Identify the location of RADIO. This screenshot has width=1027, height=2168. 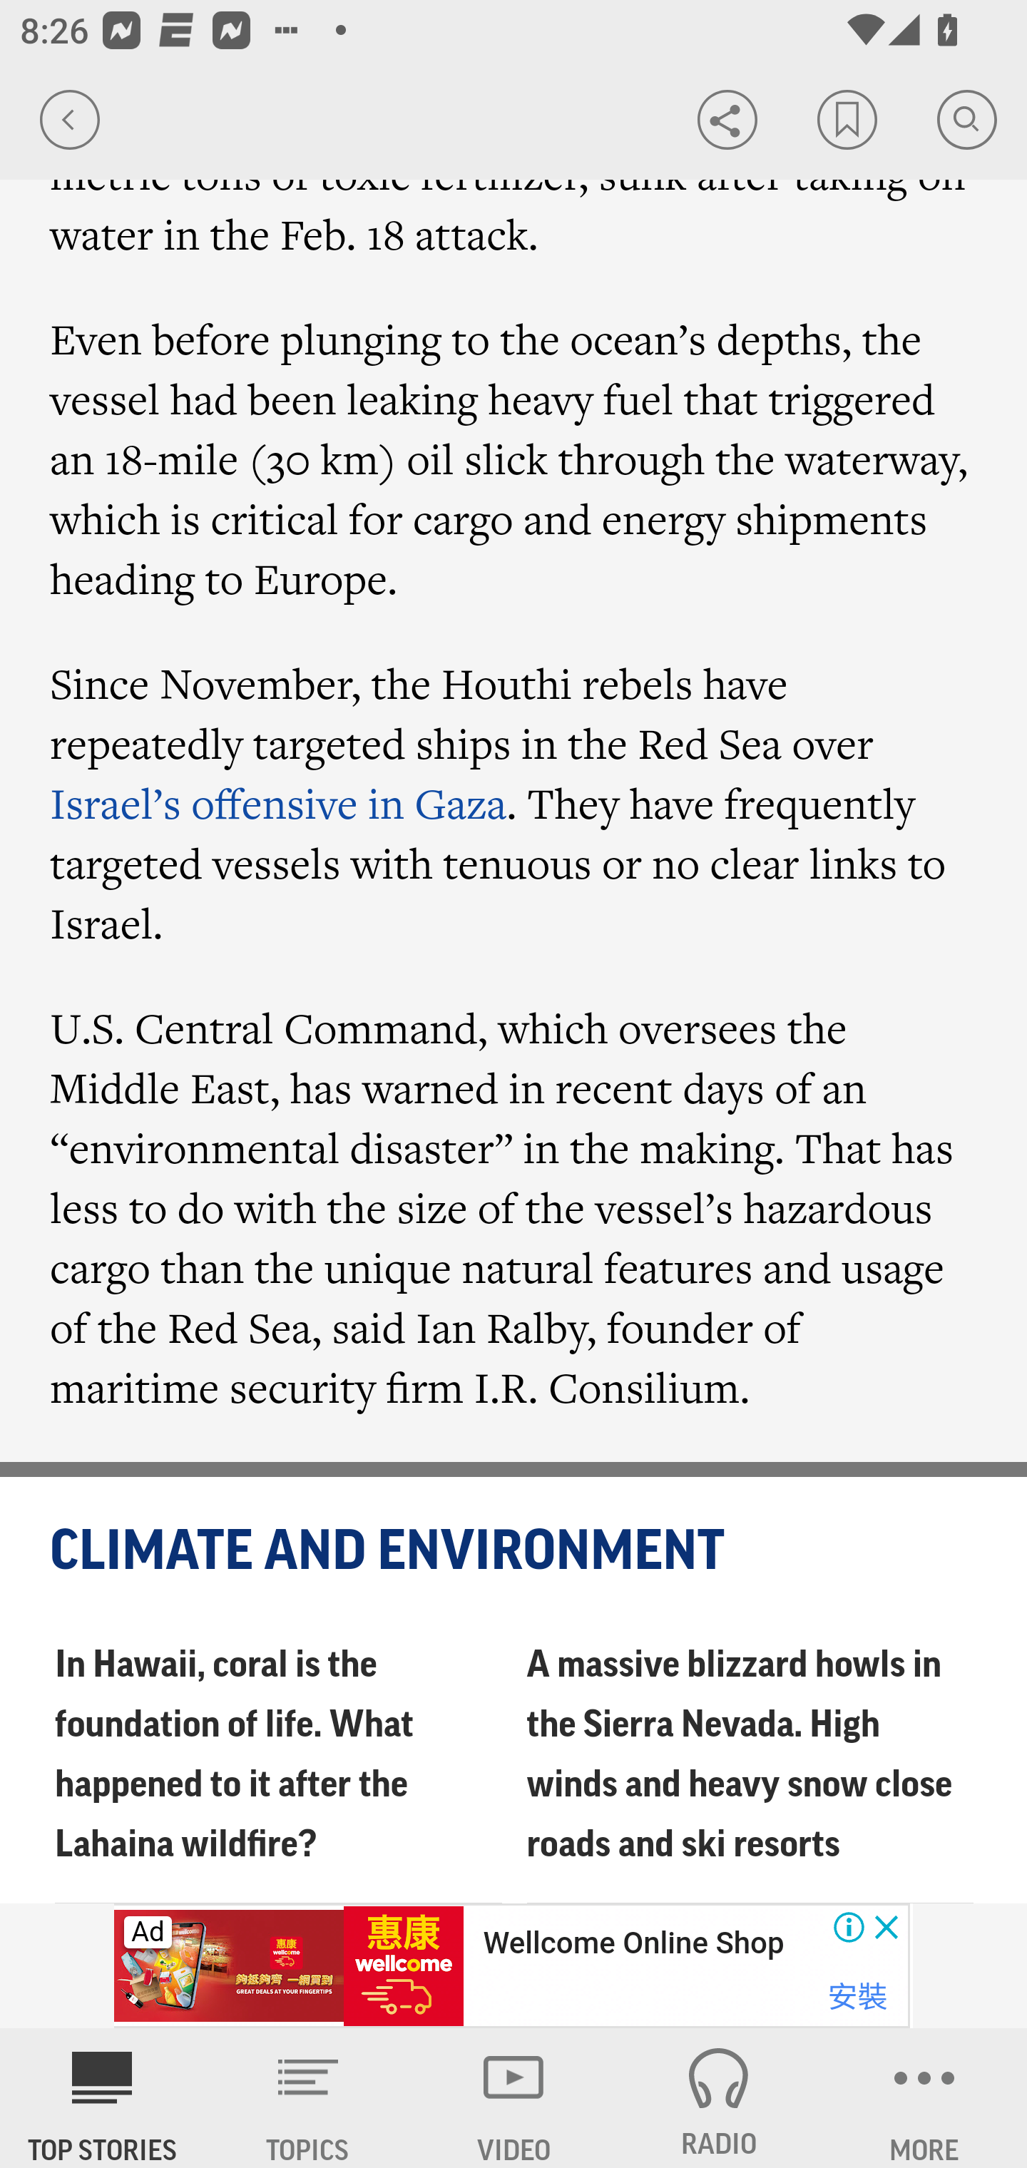
(719, 2098).